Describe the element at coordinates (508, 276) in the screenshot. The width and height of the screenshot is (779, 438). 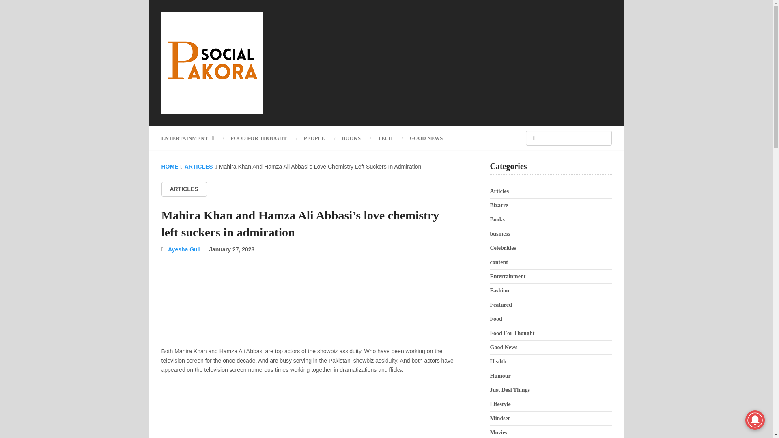
I see `Entertainment` at that location.